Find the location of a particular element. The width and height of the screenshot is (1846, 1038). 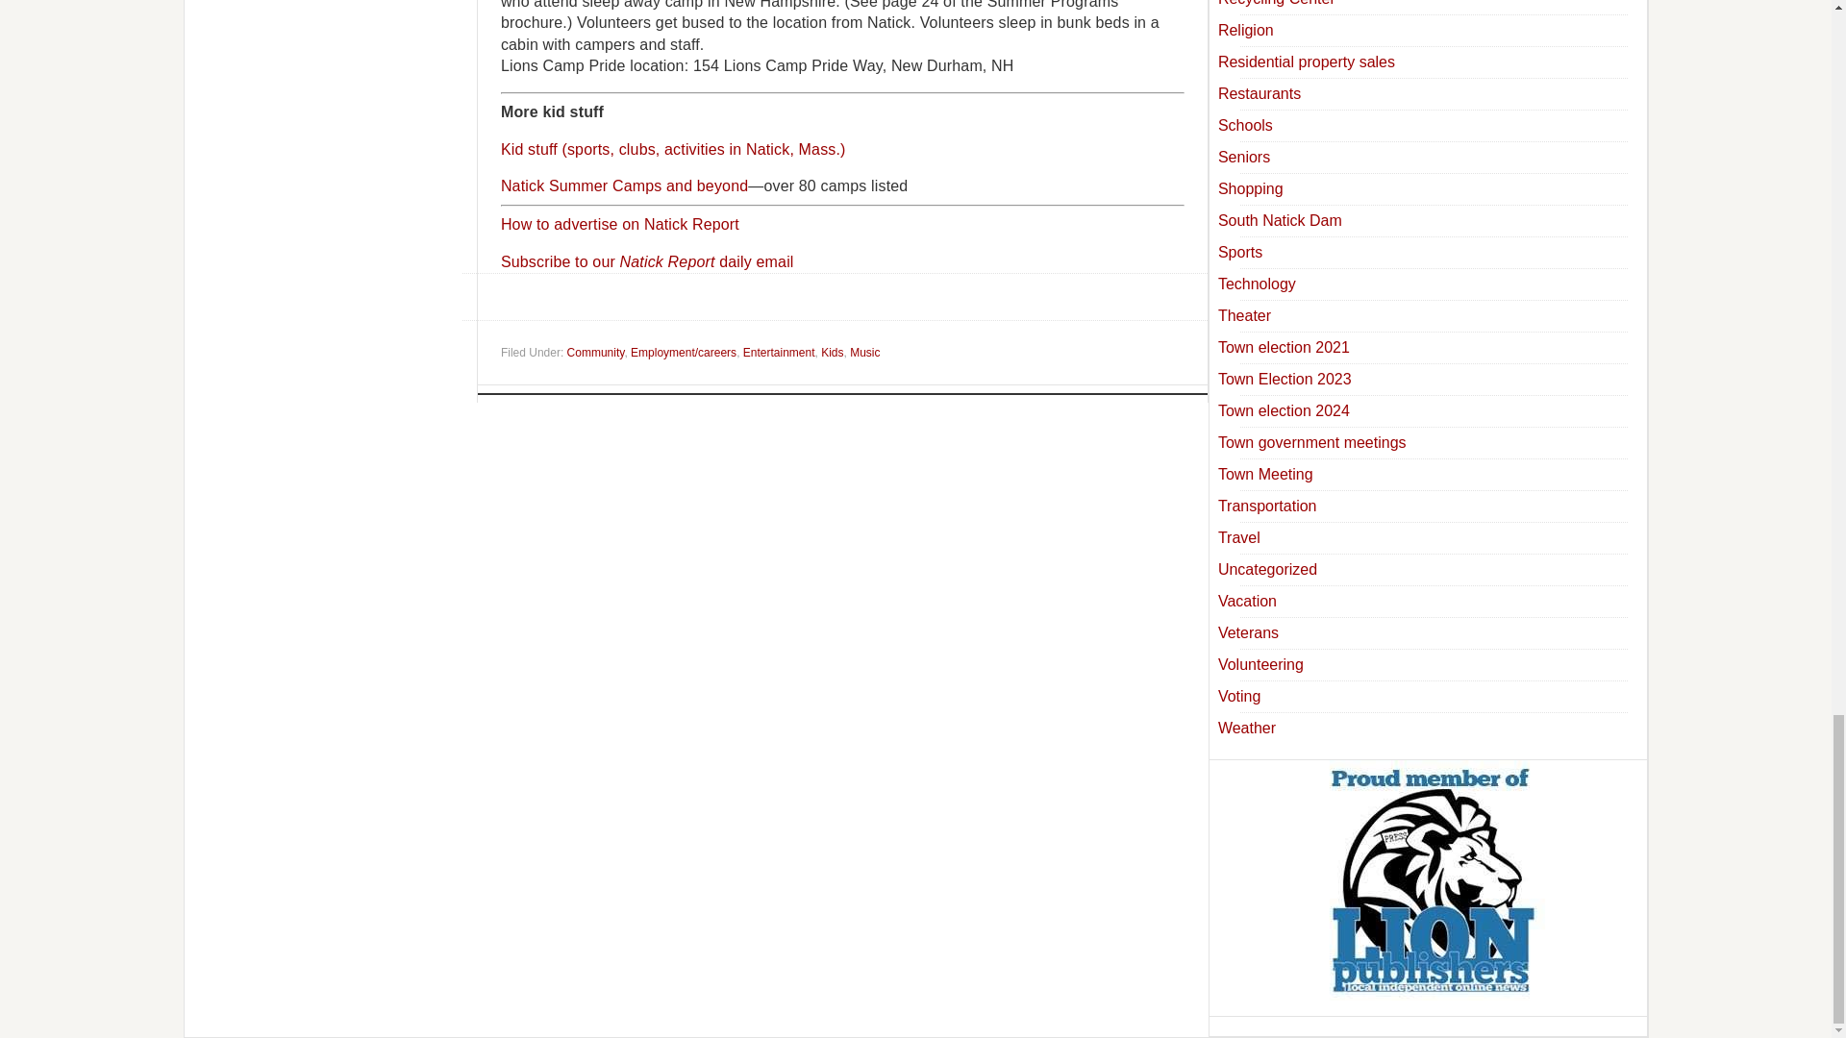

Subscribe to our Natick Report daily email is located at coordinates (646, 261).